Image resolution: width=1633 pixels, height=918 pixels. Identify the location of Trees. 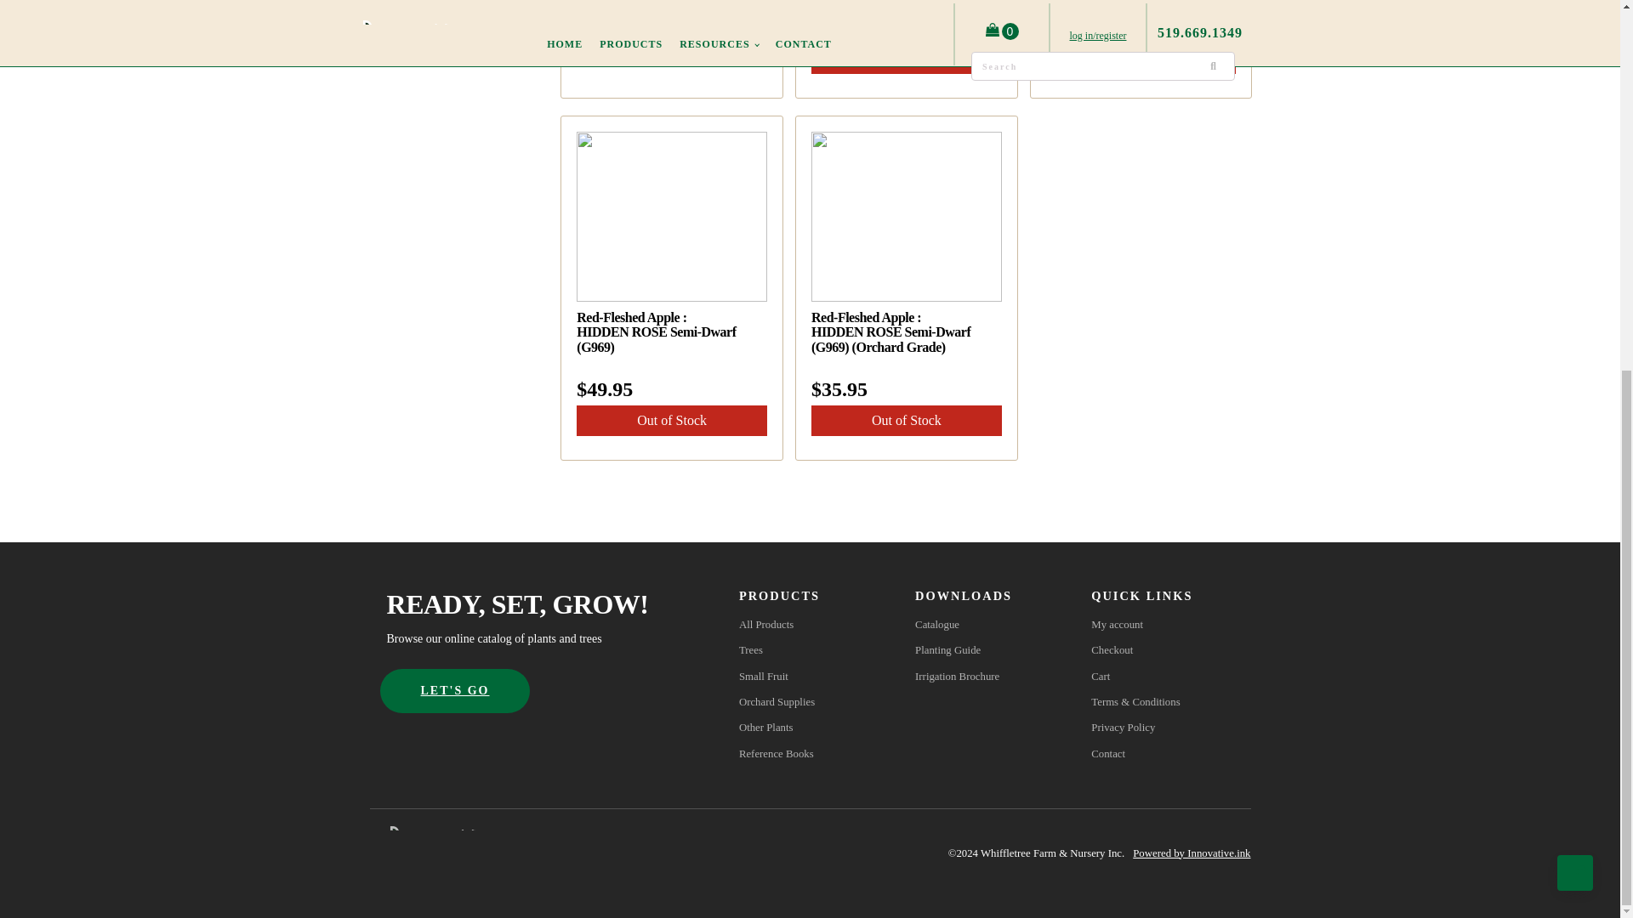
(777, 649).